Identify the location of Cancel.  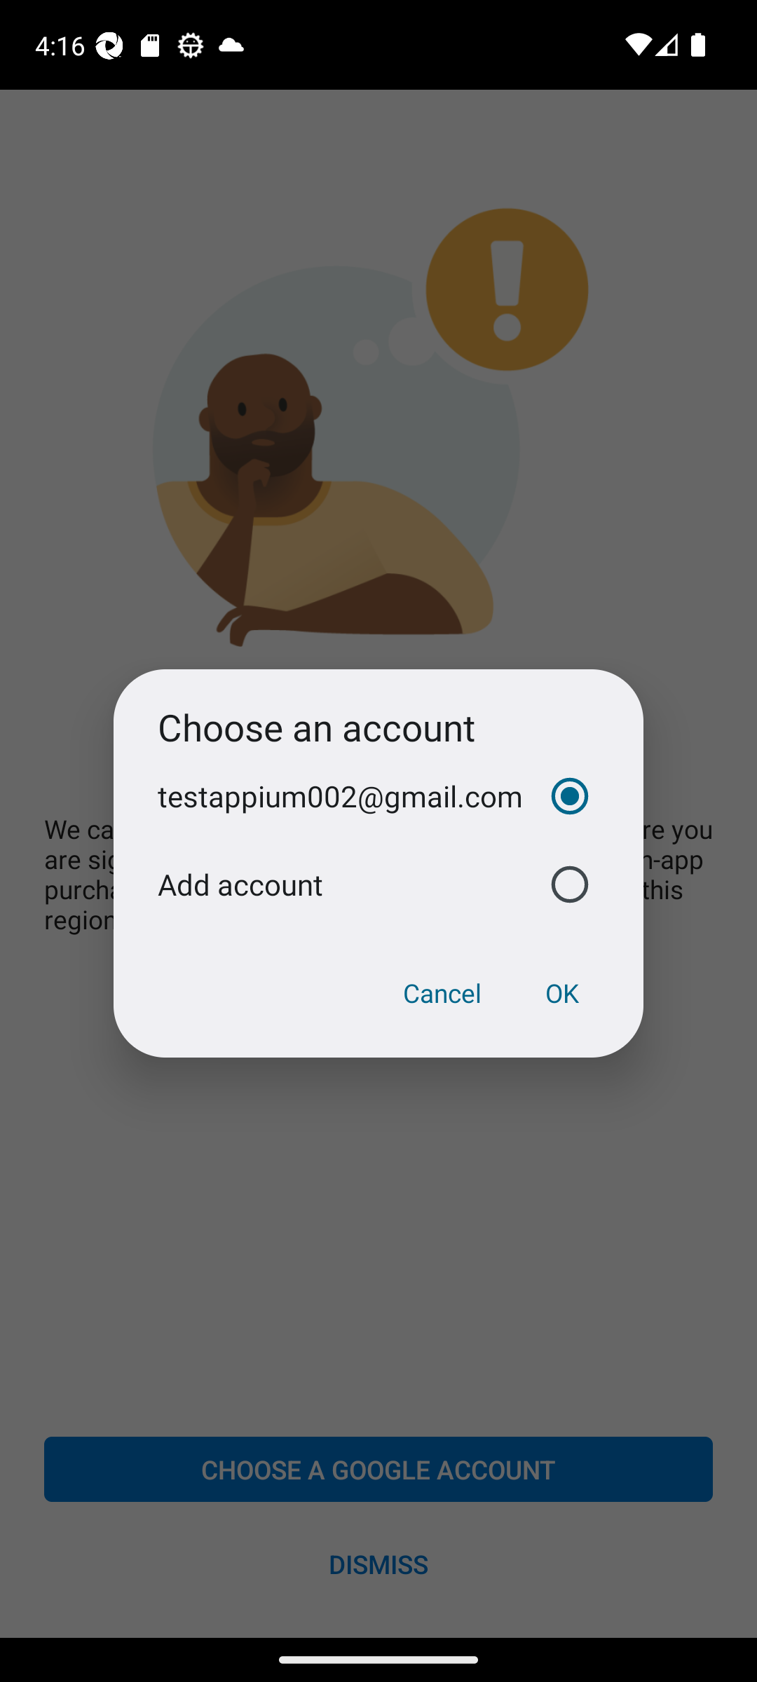
(442, 993).